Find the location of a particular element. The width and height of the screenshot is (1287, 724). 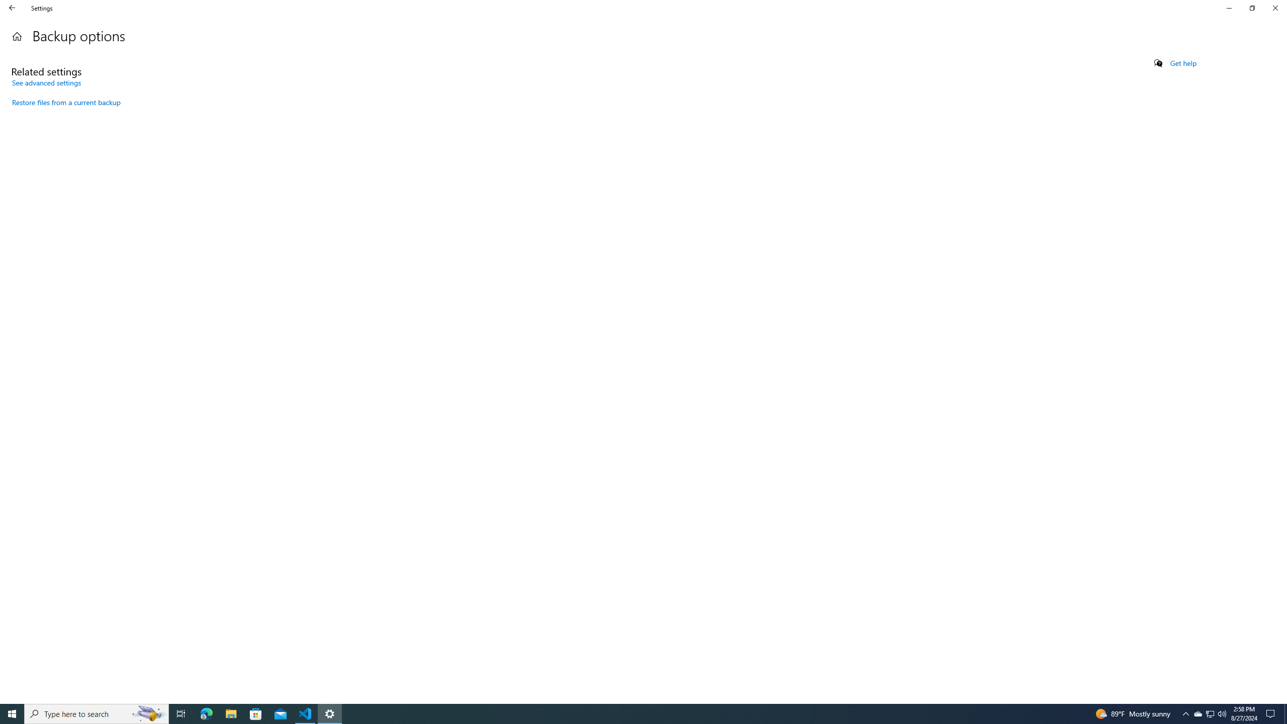

Restore files from a current backup is located at coordinates (66, 103).